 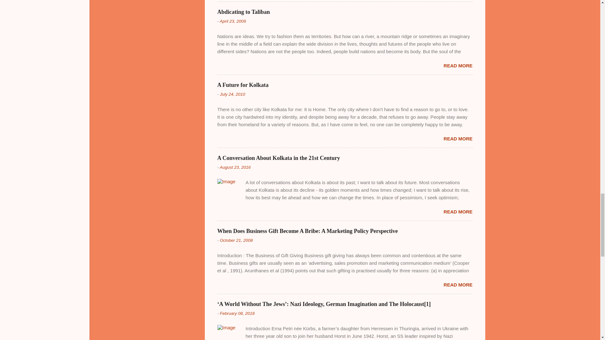 I want to click on READ MORE, so click(x=458, y=212).